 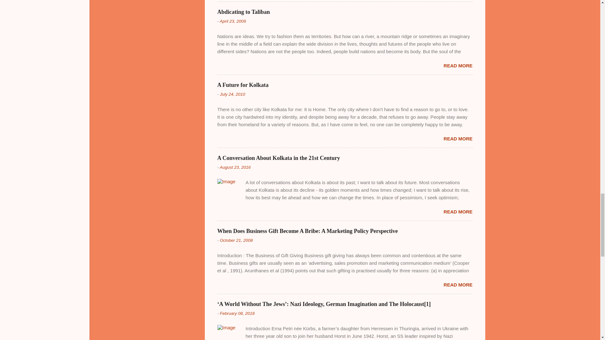 I want to click on READ MORE, so click(x=458, y=212).